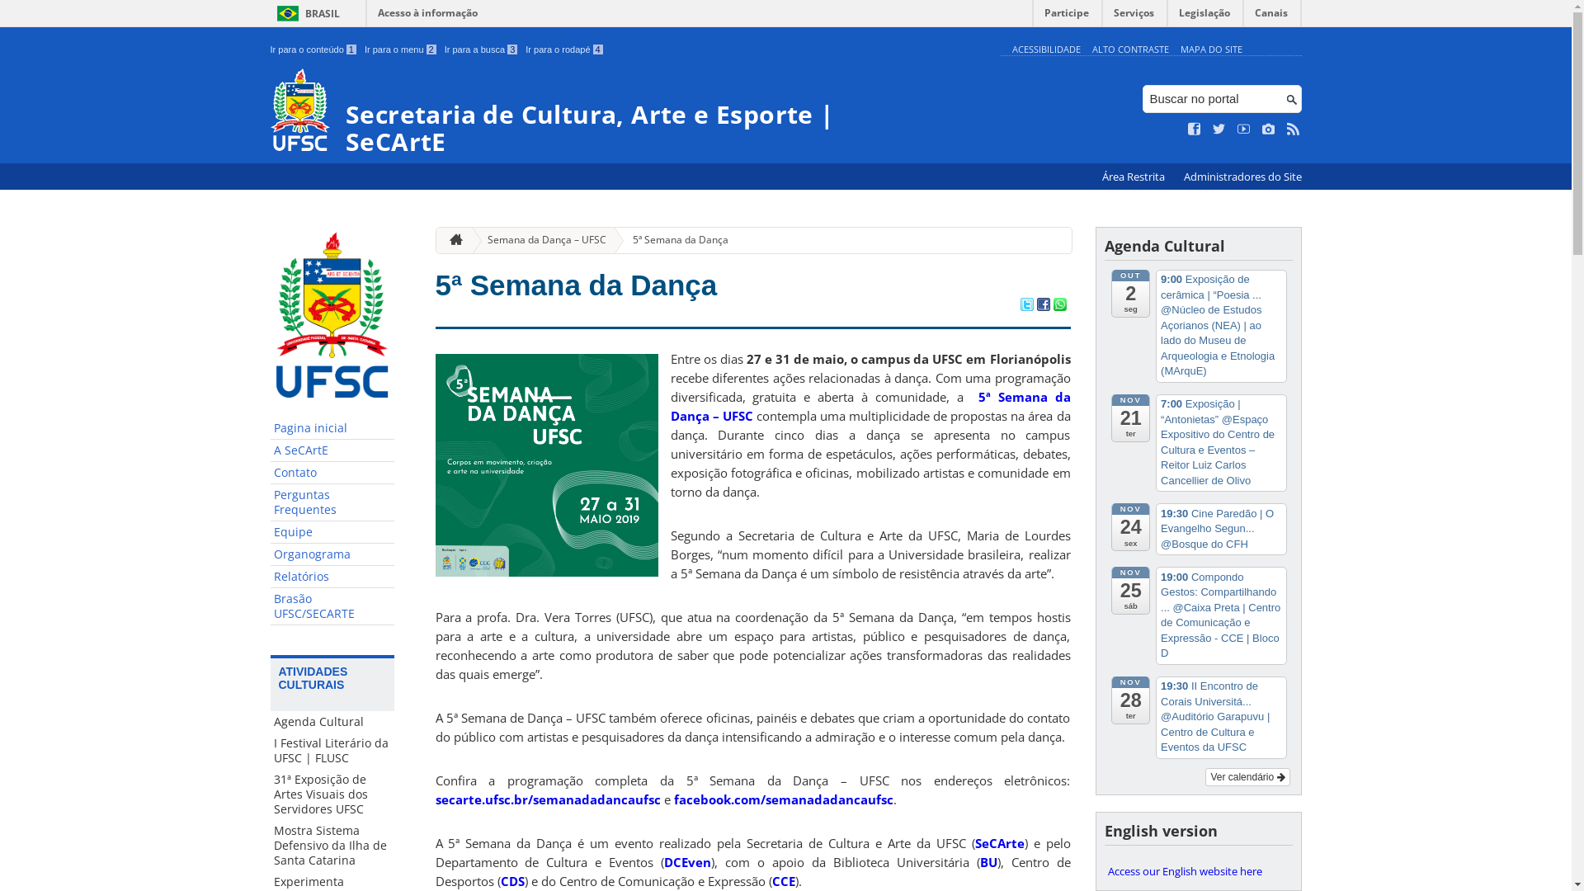 This screenshot has width=1584, height=891. Describe the element at coordinates (548, 799) in the screenshot. I see `secarte.ufsc.br/semanadadancaufsc` at that location.